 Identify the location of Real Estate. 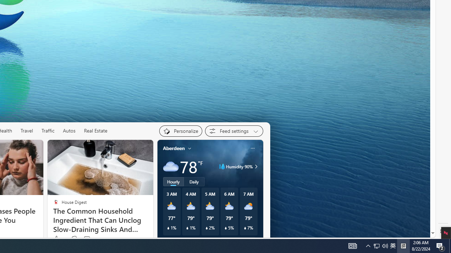
(252, 148).